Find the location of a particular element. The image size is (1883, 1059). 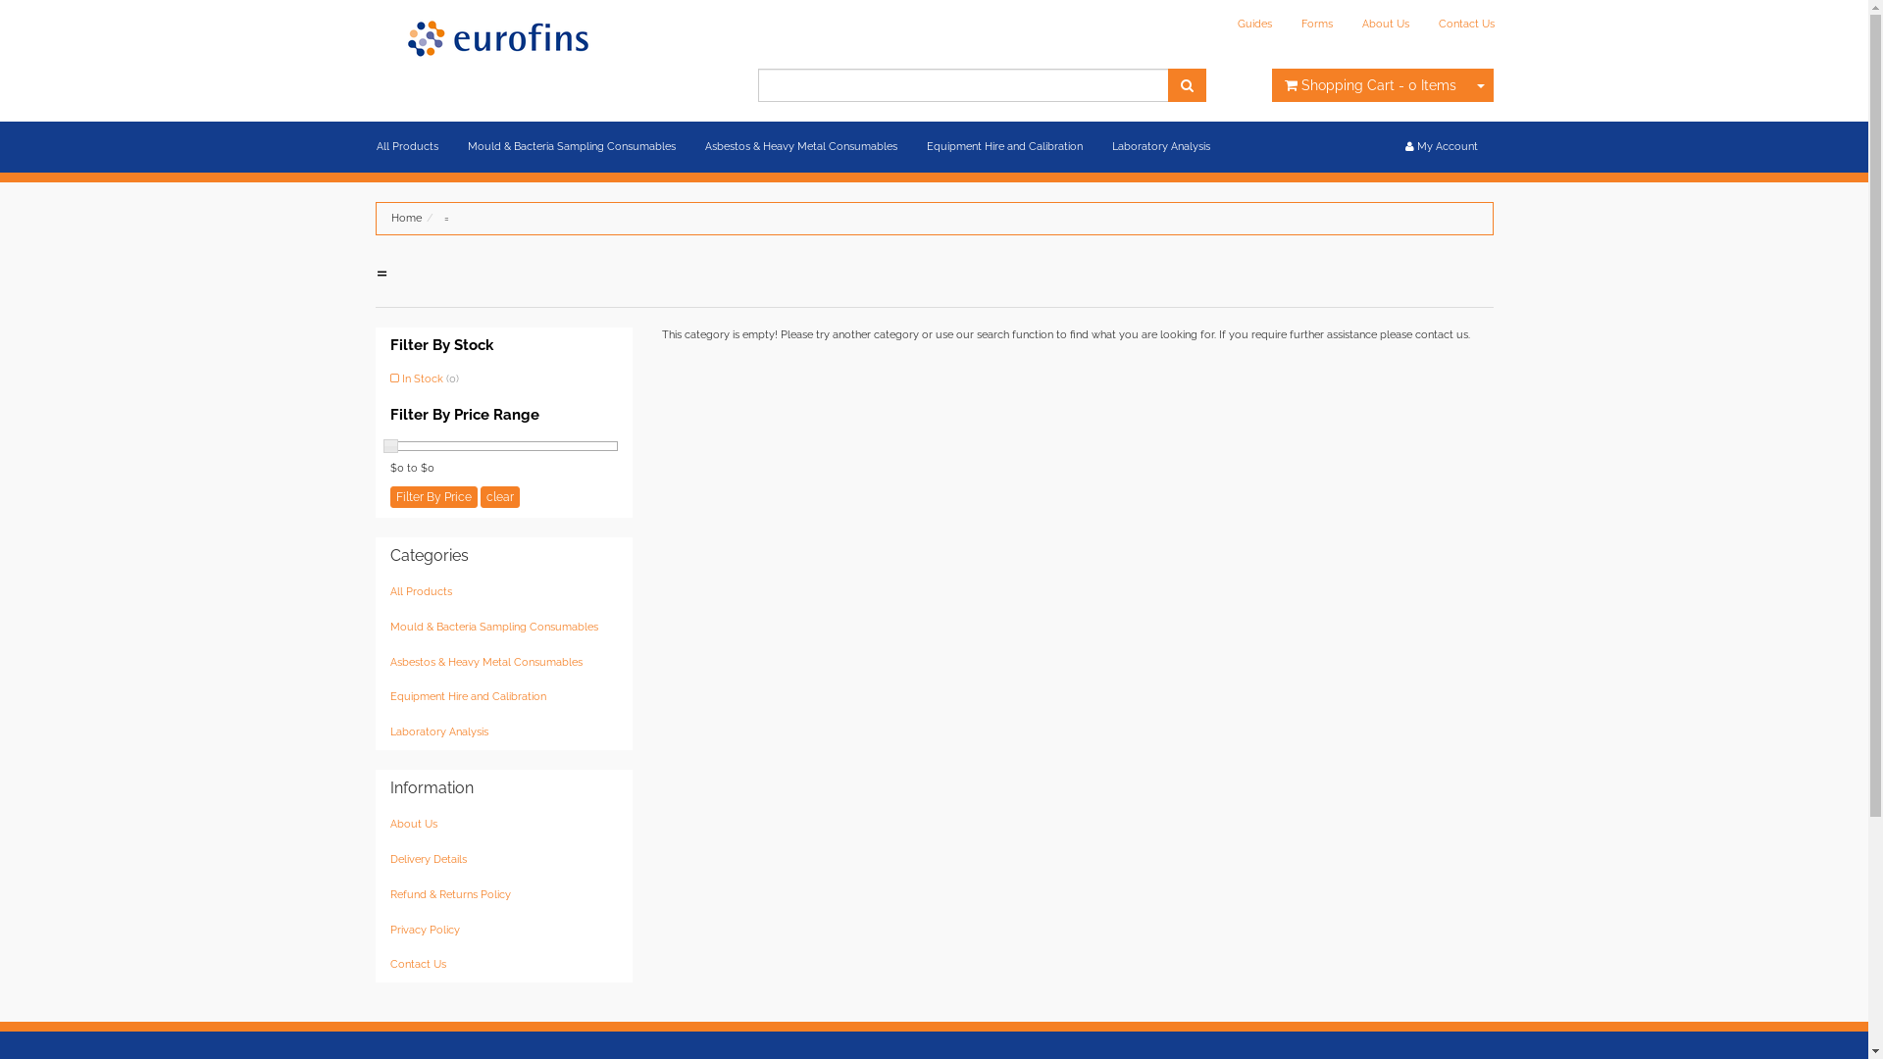

Mould & Bacteria Sampling Consumables is located at coordinates (572, 147).